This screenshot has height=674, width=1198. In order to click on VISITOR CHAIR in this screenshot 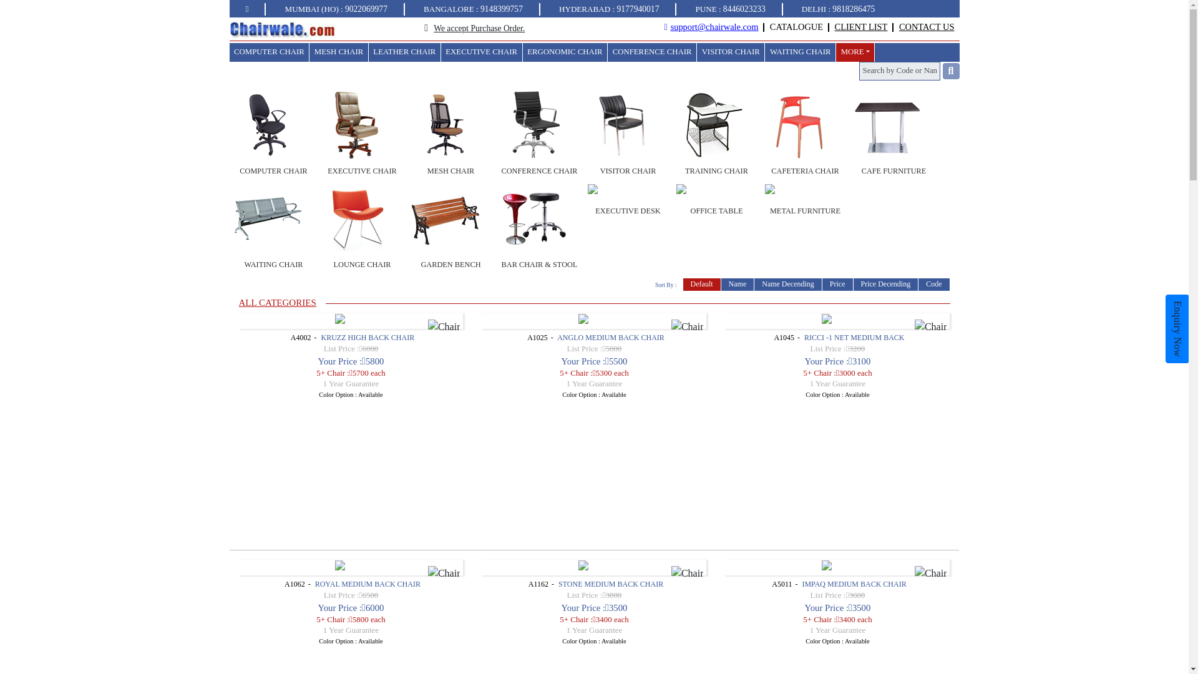, I will do `click(730, 52)`.